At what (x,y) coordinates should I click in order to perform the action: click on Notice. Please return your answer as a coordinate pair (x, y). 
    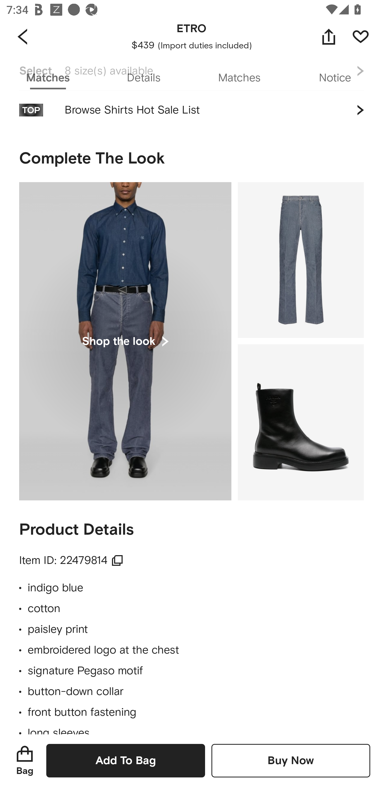
    Looking at the image, I should click on (335, 78).